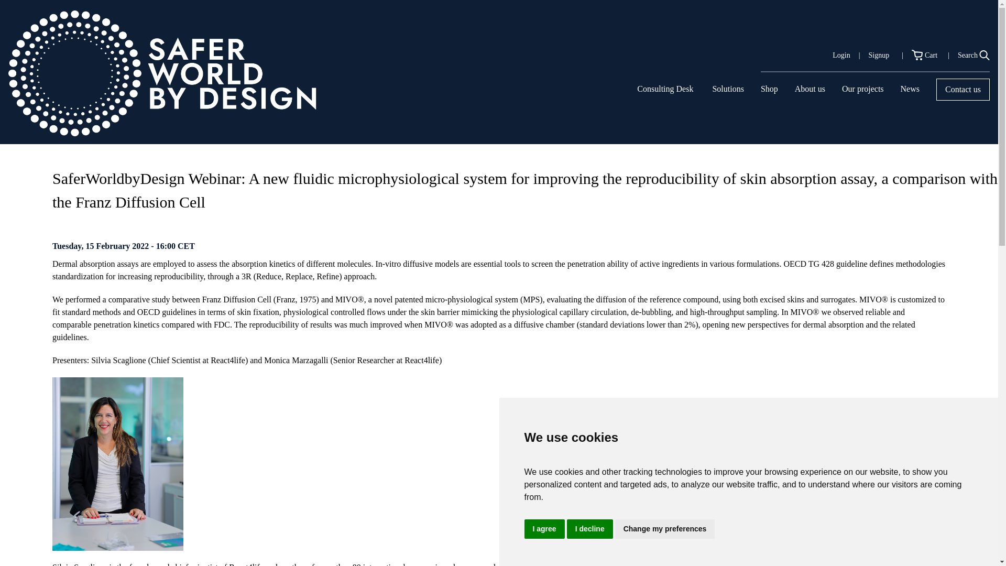 The image size is (1006, 566). What do you see at coordinates (665, 529) in the screenshot?
I see `Change my preferences` at bounding box center [665, 529].